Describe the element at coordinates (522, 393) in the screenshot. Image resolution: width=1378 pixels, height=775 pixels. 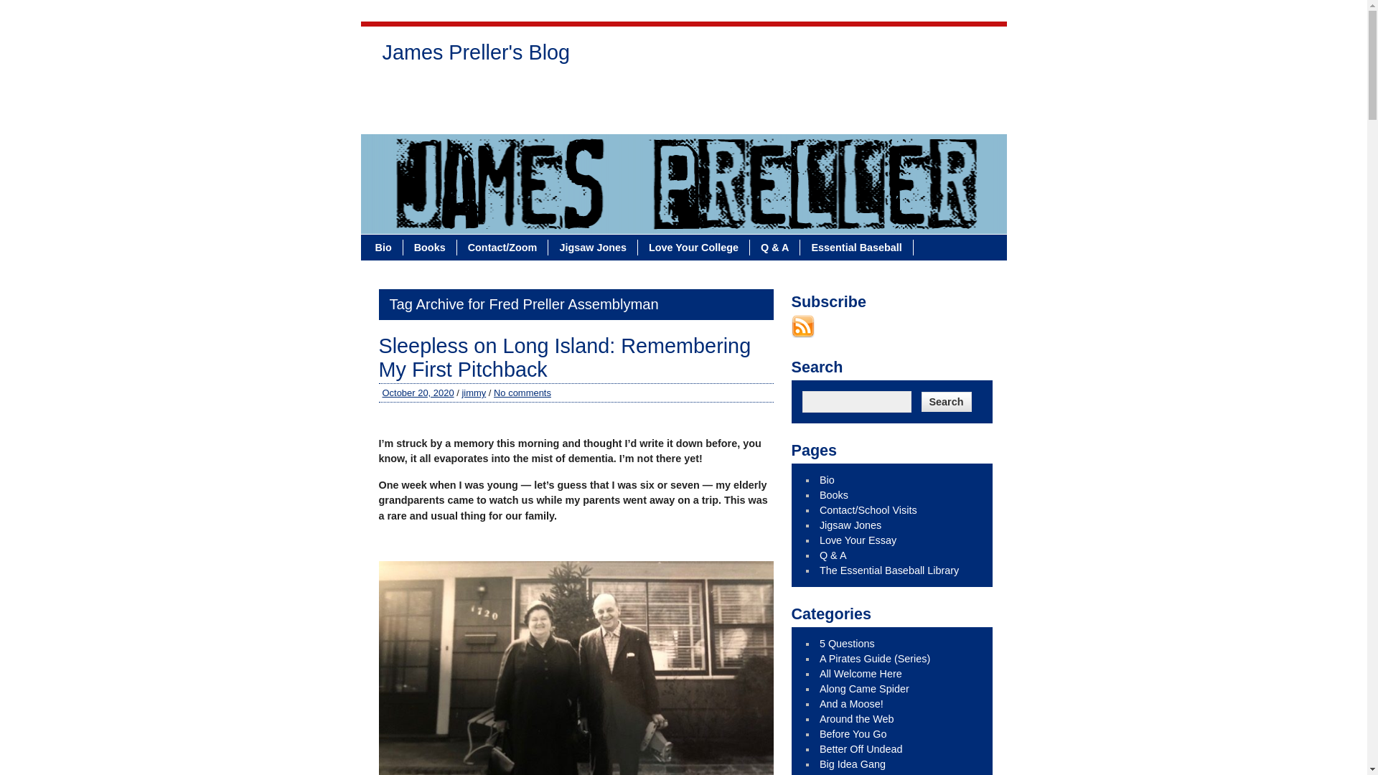
I see `No comments` at that location.